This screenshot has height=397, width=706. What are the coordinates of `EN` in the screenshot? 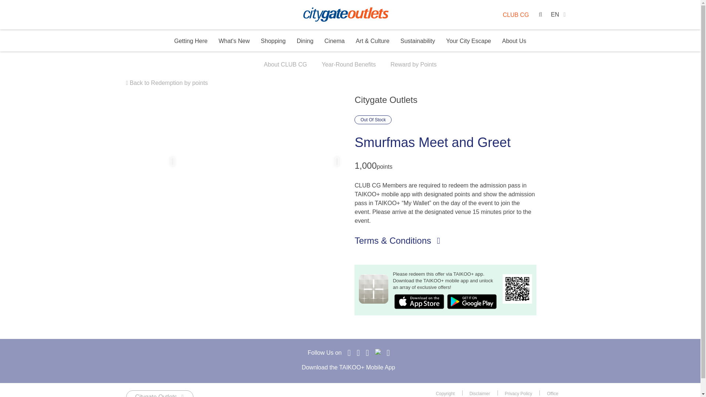 It's located at (558, 15).